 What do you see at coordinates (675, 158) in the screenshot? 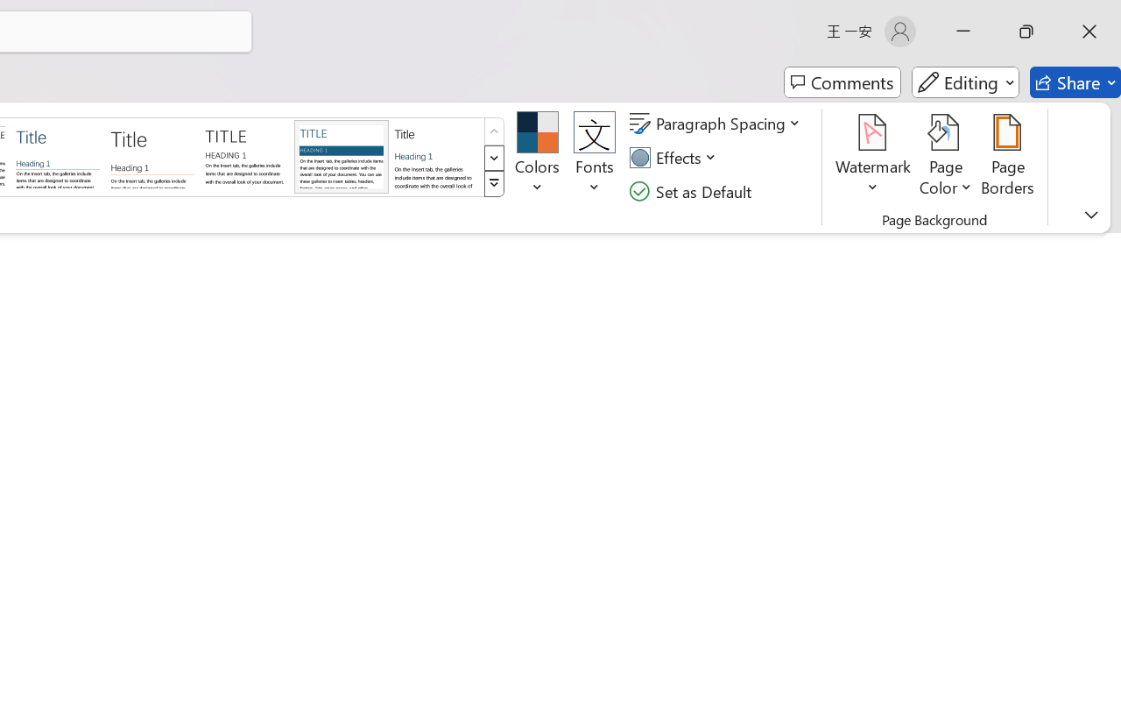
I see `Effects` at bounding box center [675, 158].